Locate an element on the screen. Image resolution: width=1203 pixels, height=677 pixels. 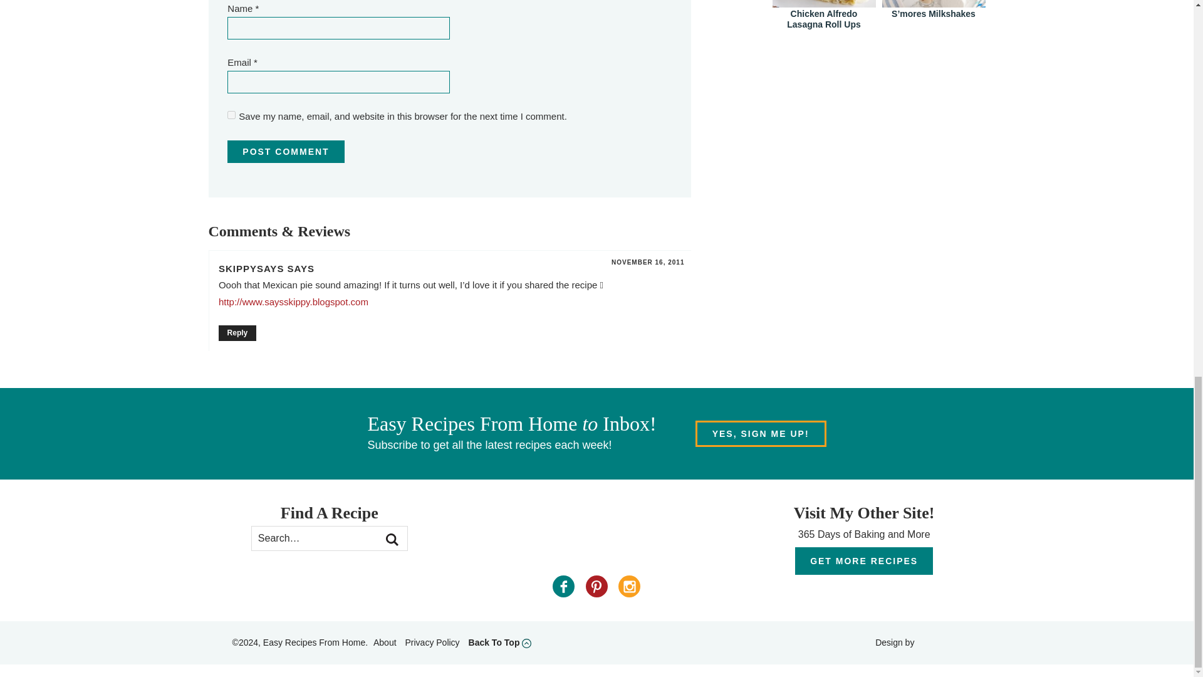
SKIPPYSAYS is located at coordinates (251, 268).